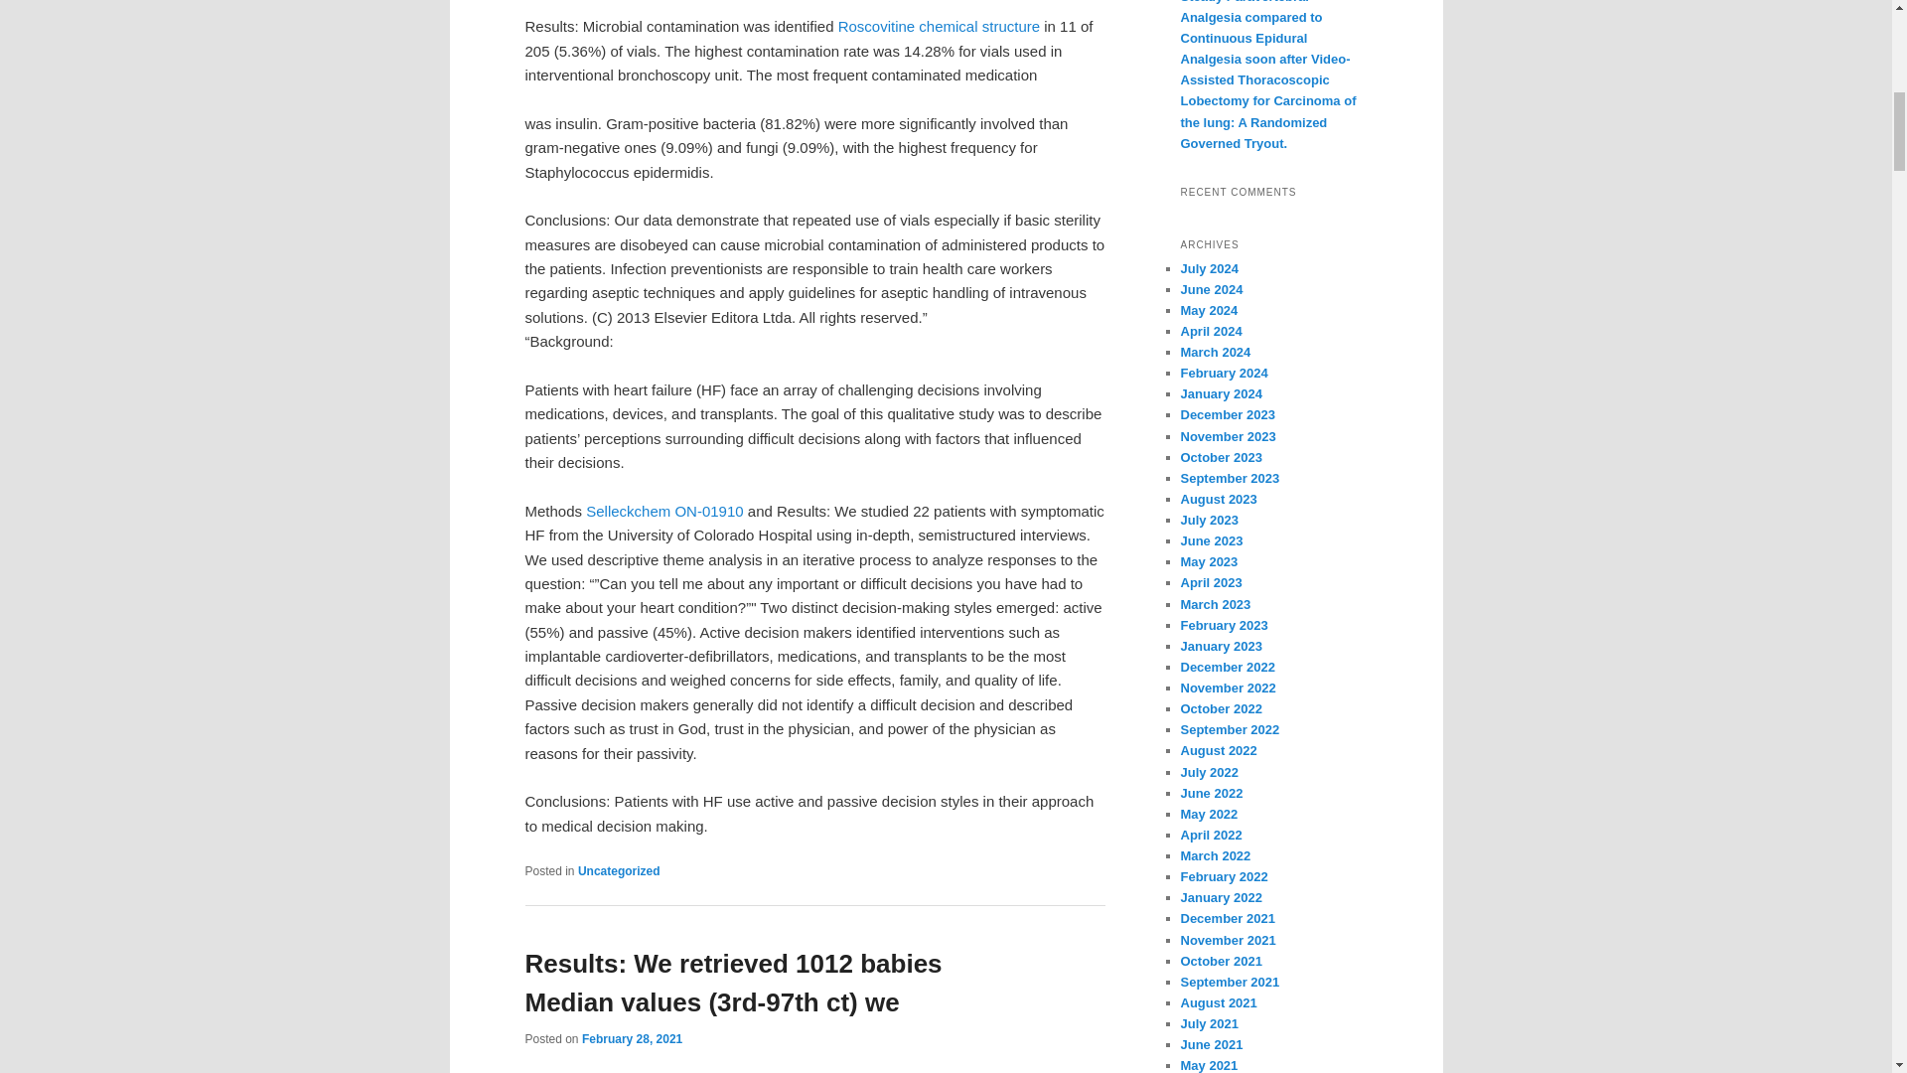 The height and width of the screenshot is (1073, 1907). What do you see at coordinates (618, 871) in the screenshot?
I see `View all posts in Uncategorized` at bounding box center [618, 871].